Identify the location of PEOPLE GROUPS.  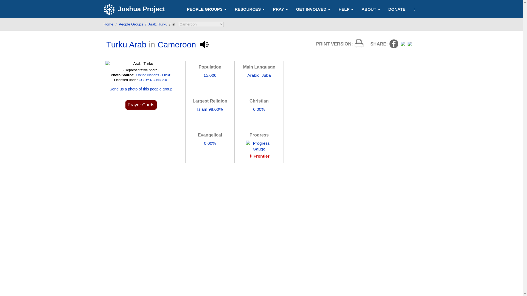
(207, 9).